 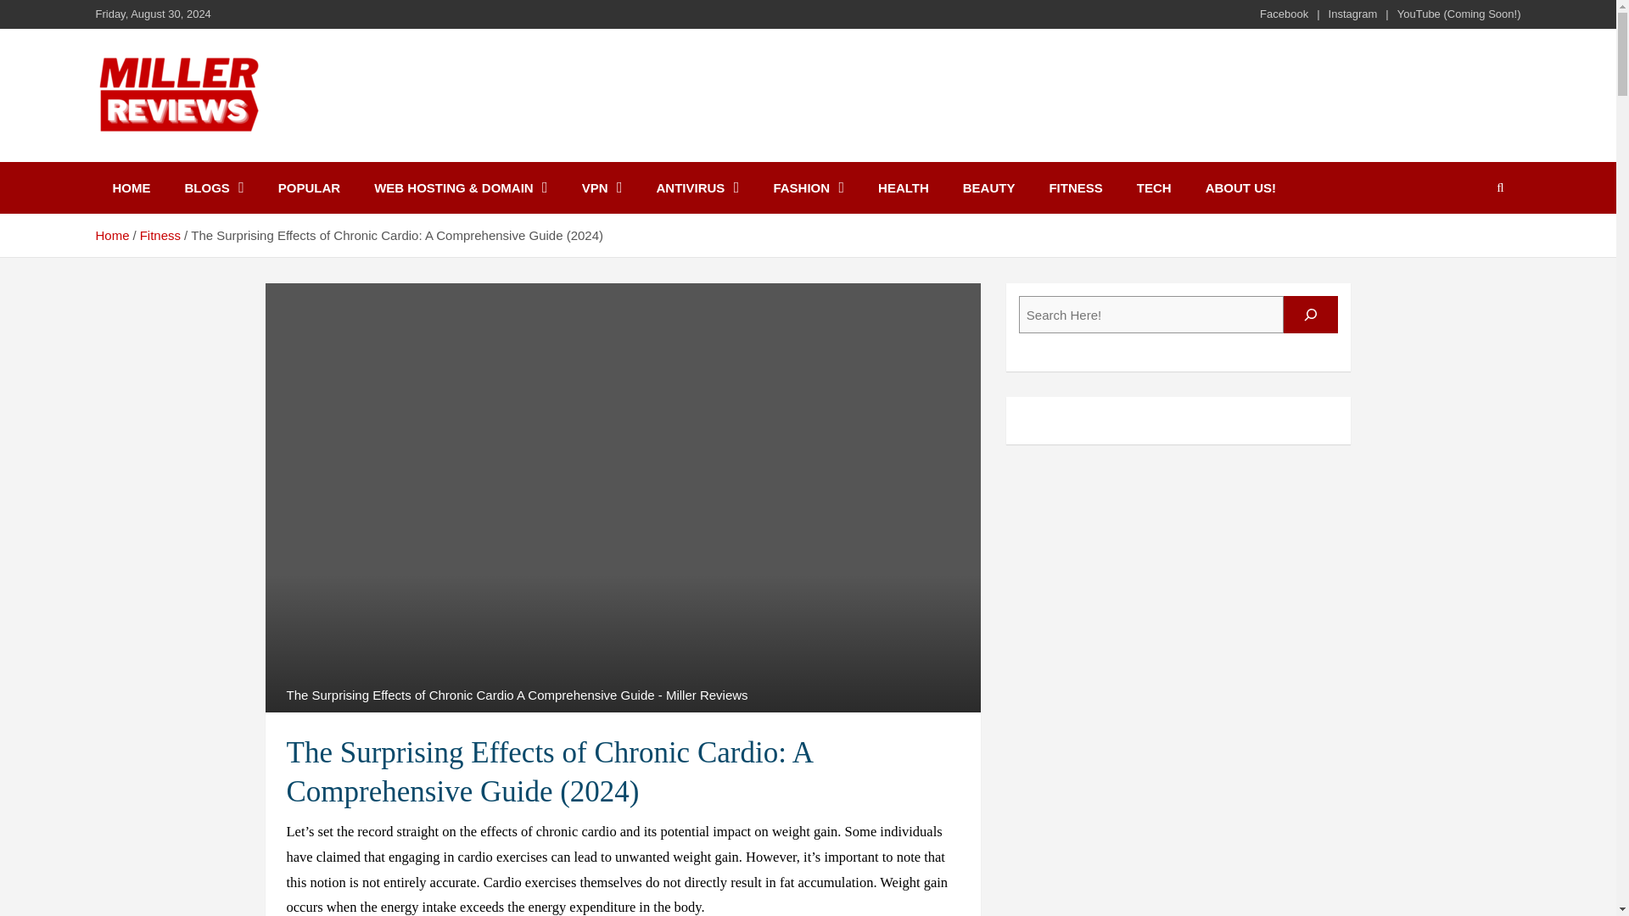 What do you see at coordinates (1353, 14) in the screenshot?
I see `Instagram` at bounding box center [1353, 14].